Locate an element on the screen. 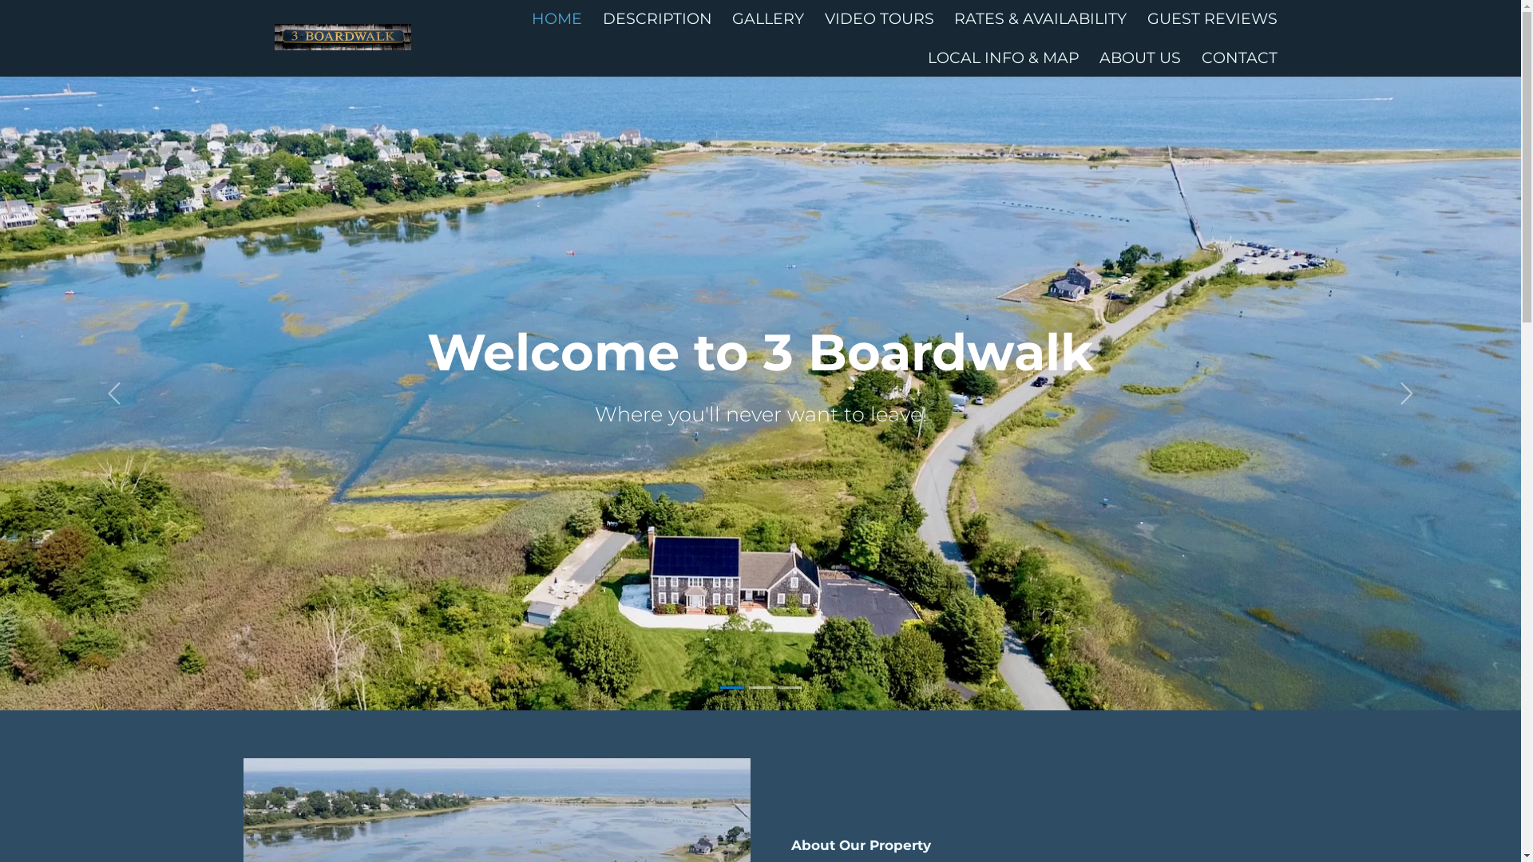  LOCAL INFO & MAP is located at coordinates (1004, 57).